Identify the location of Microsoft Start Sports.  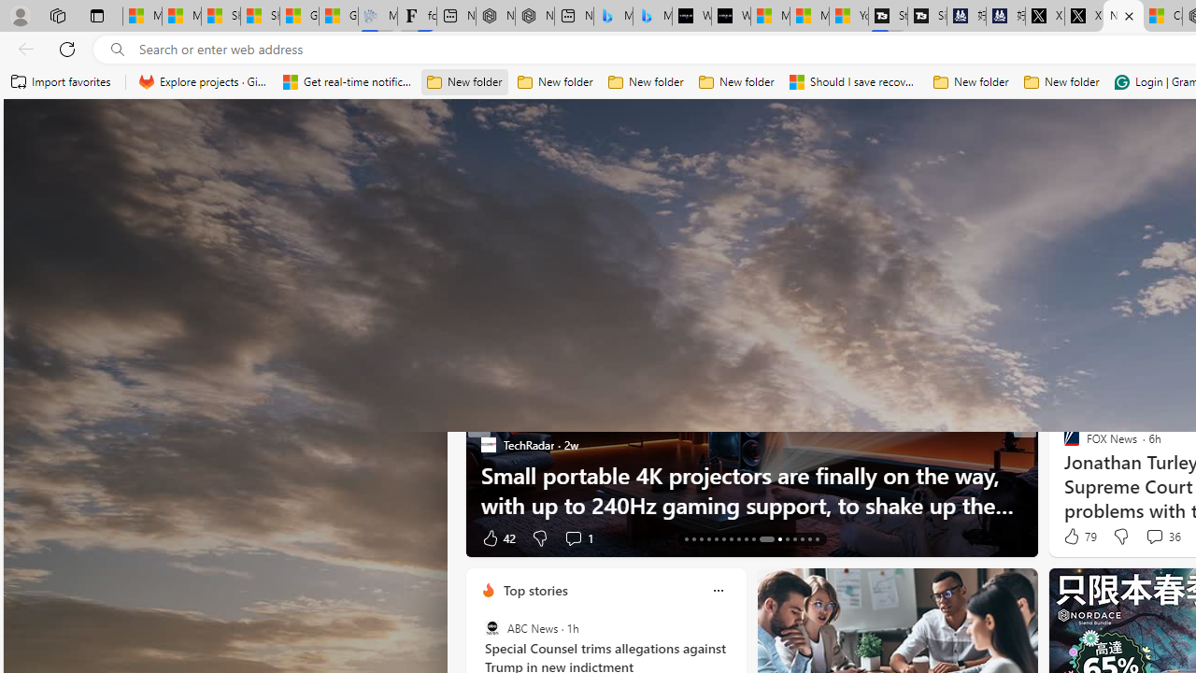
(871, 208).